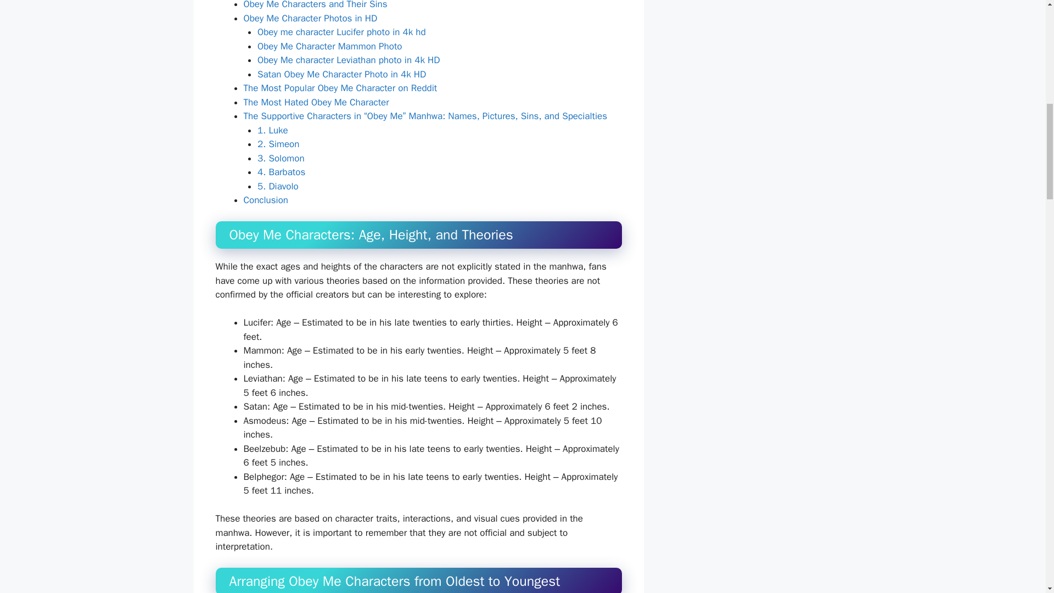  I want to click on 2. Simeon, so click(278, 144).